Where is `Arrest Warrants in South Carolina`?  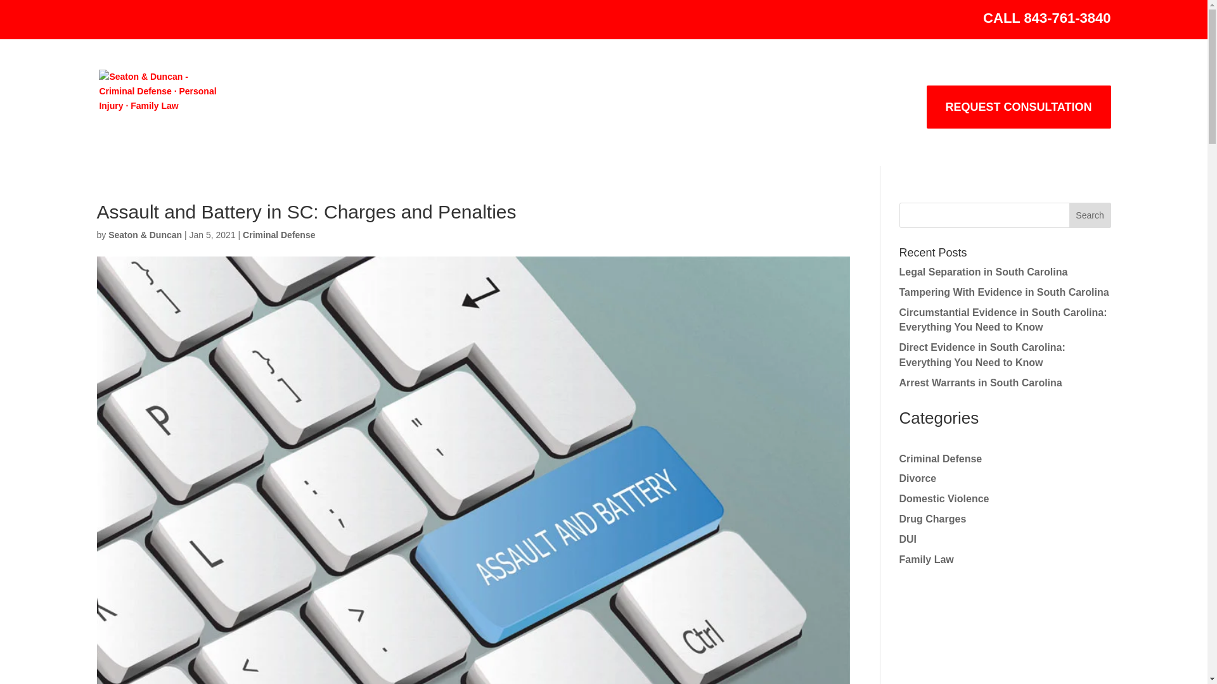
Arrest Warrants in South Carolina is located at coordinates (980, 383).